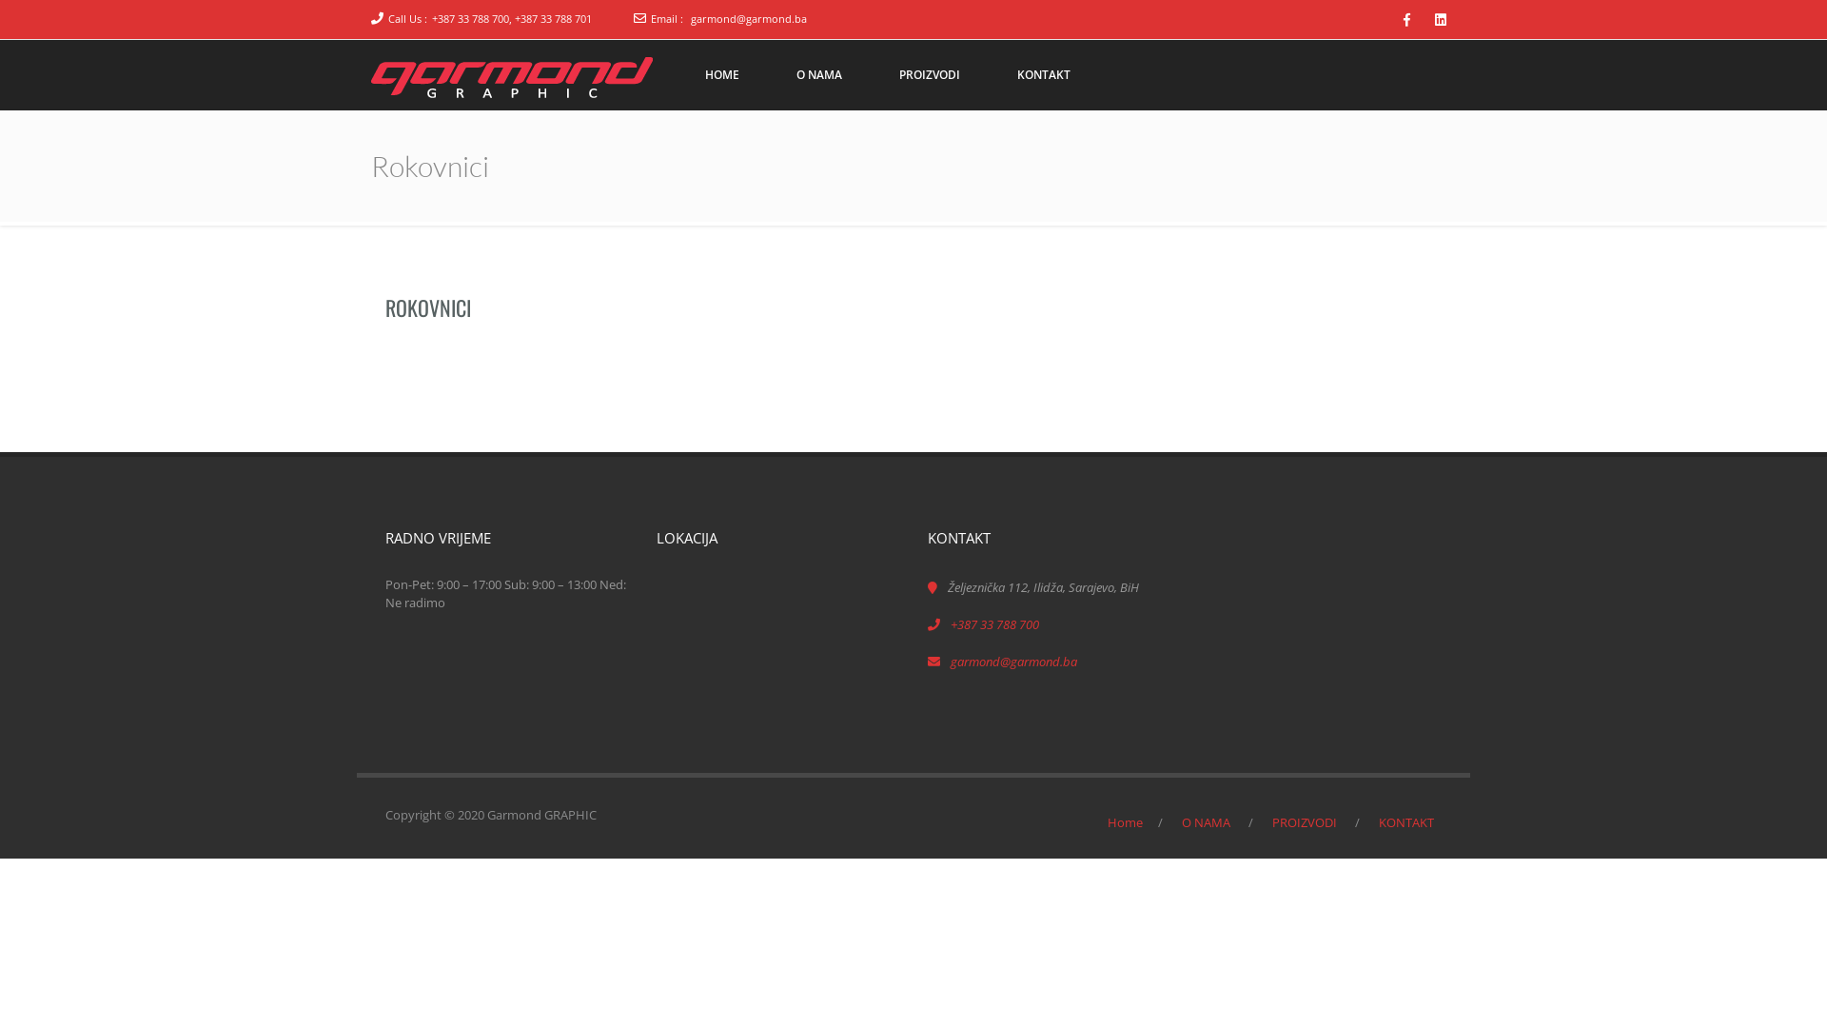 The image size is (1827, 1028). What do you see at coordinates (1406, 821) in the screenshot?
I see `KONTAKT` at bounding box center [1406, 821].